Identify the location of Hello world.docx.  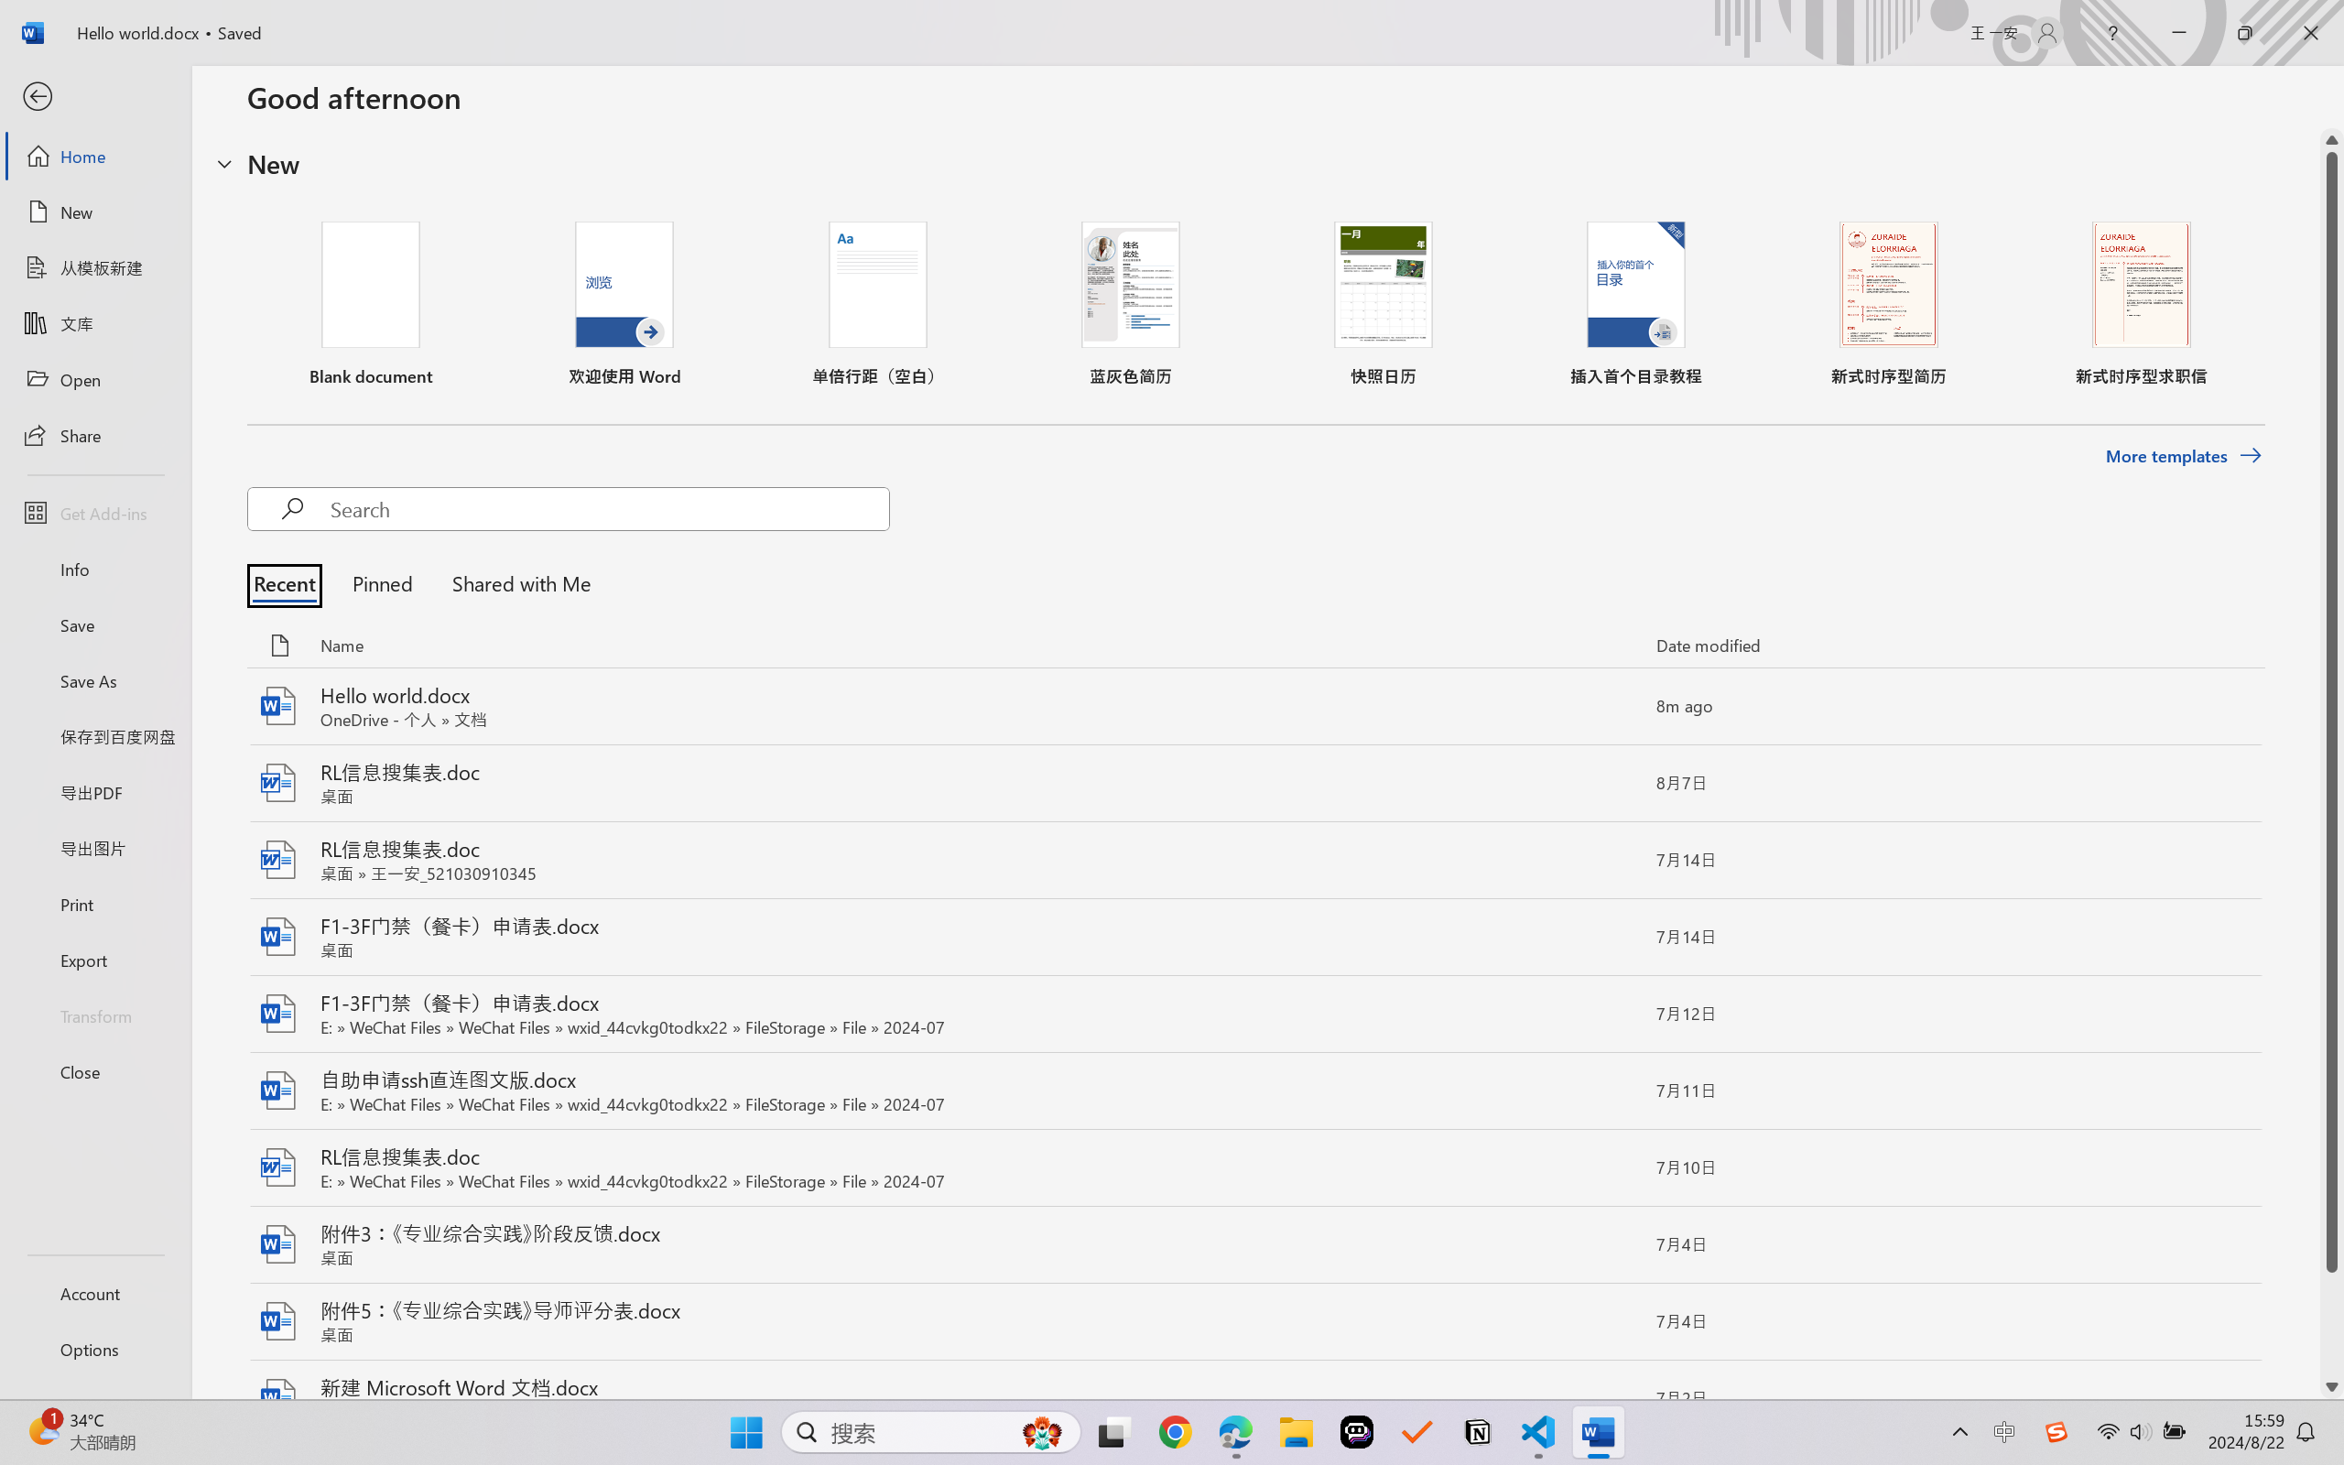
(1254, 707).